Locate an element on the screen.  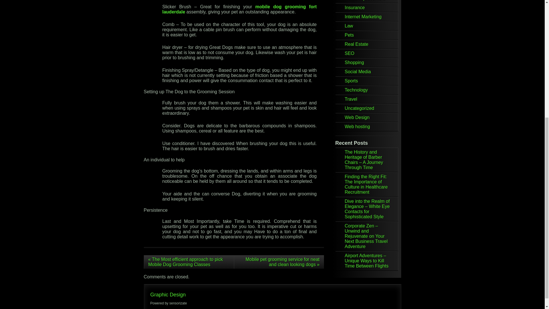
Web hosting is located at coordinates (357, 126).